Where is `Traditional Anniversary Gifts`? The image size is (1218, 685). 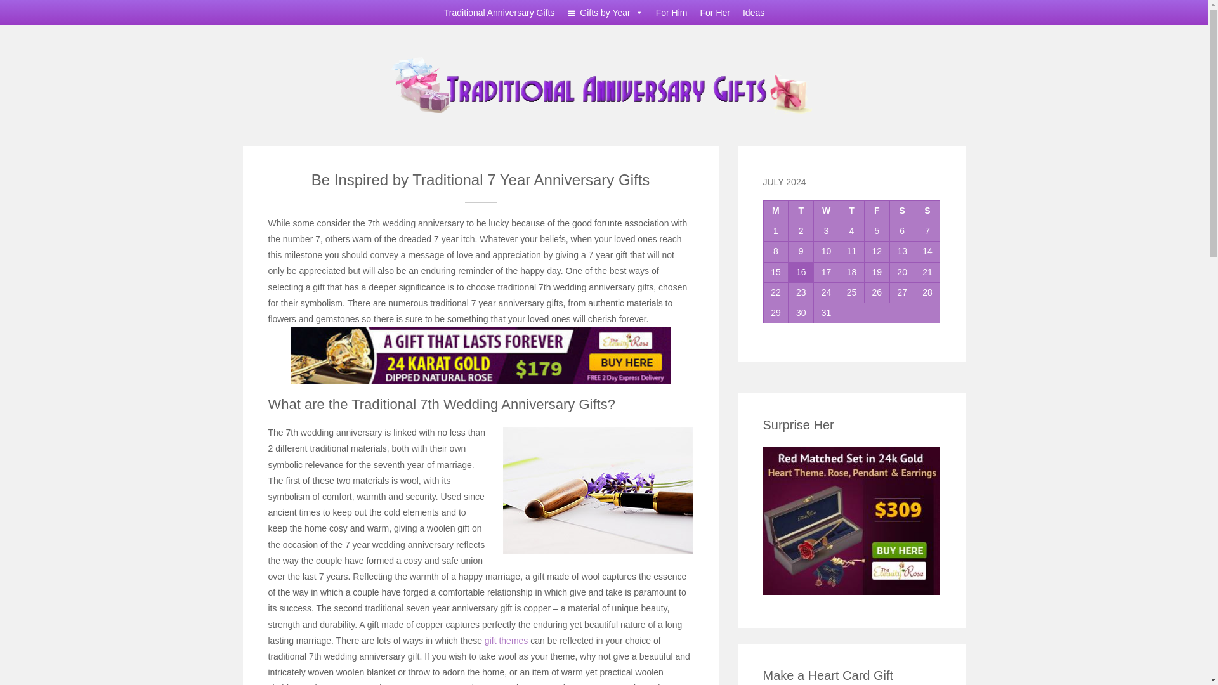
Traditional Anniversary Gifts is located at coordinates (499, 13).